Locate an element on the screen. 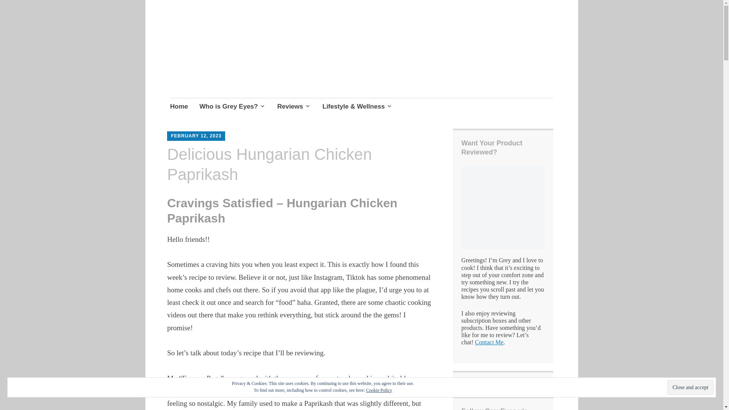  Thoughts of Grey Eyes is located at coordinates (255, 66).